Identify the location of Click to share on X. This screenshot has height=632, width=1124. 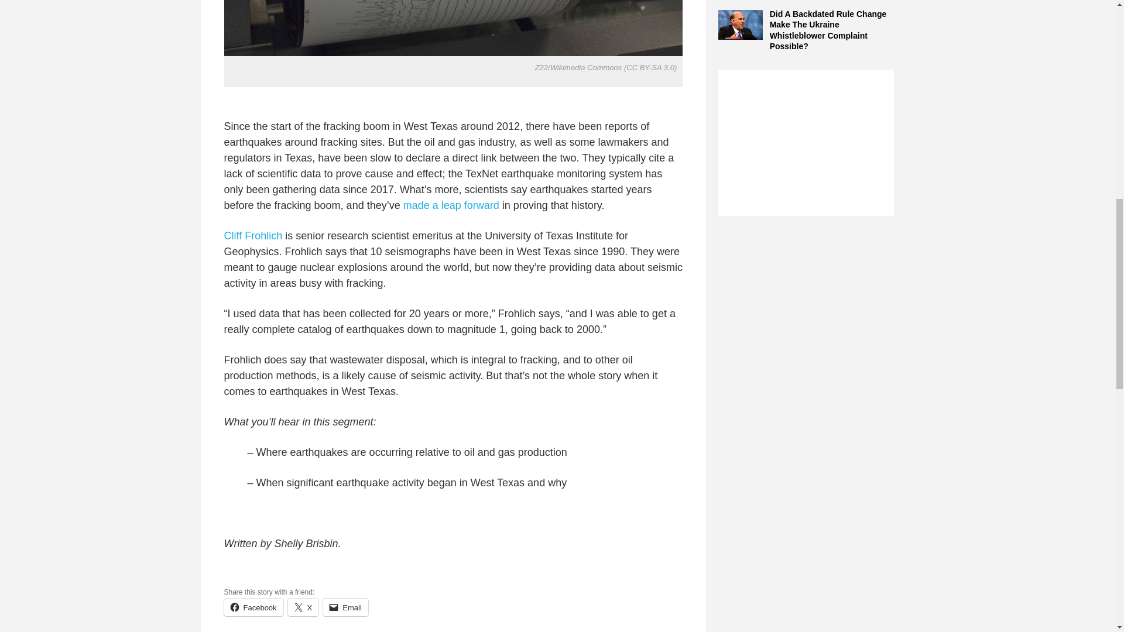
(303, 607).